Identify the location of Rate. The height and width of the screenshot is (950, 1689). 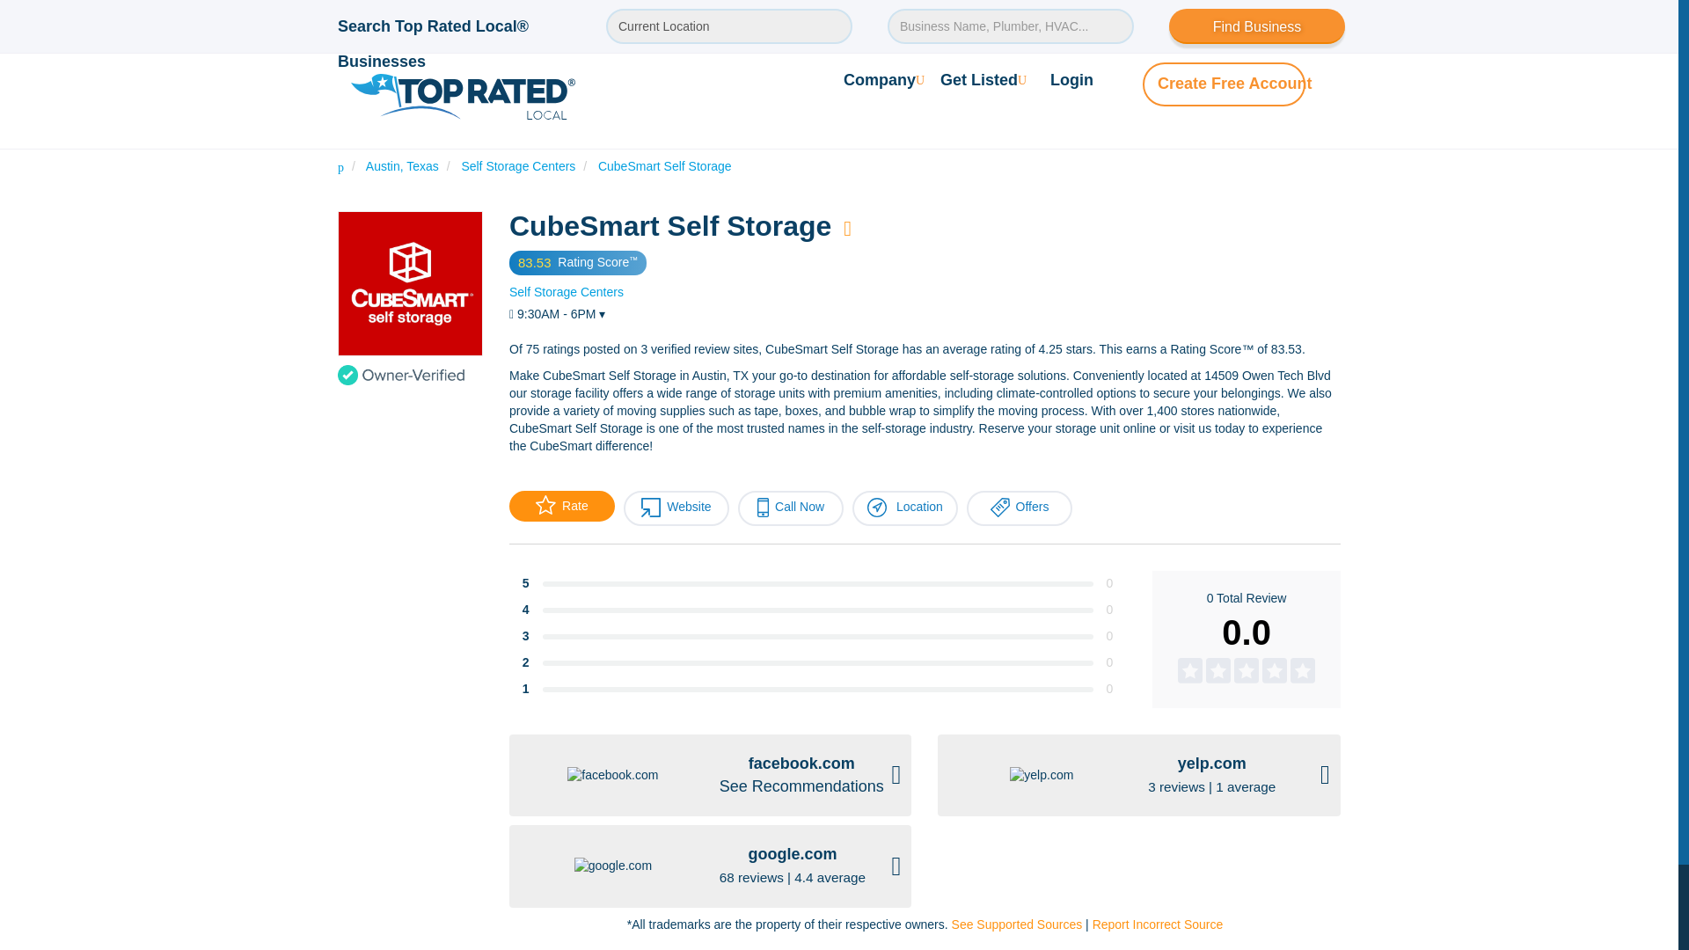
(561, 506).